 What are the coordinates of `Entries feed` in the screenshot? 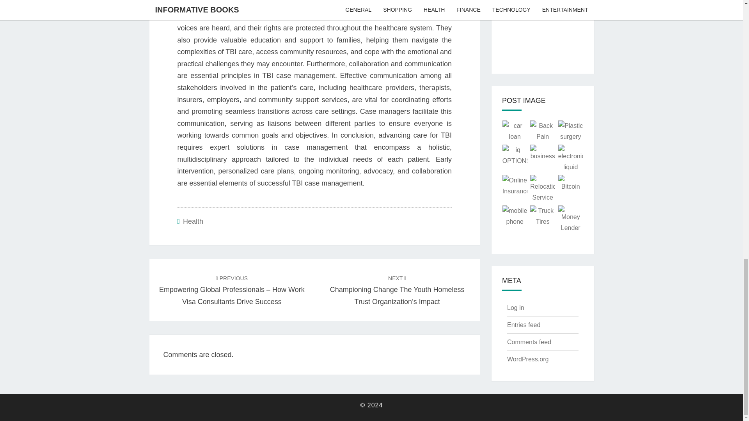 It's located at (524, 325).